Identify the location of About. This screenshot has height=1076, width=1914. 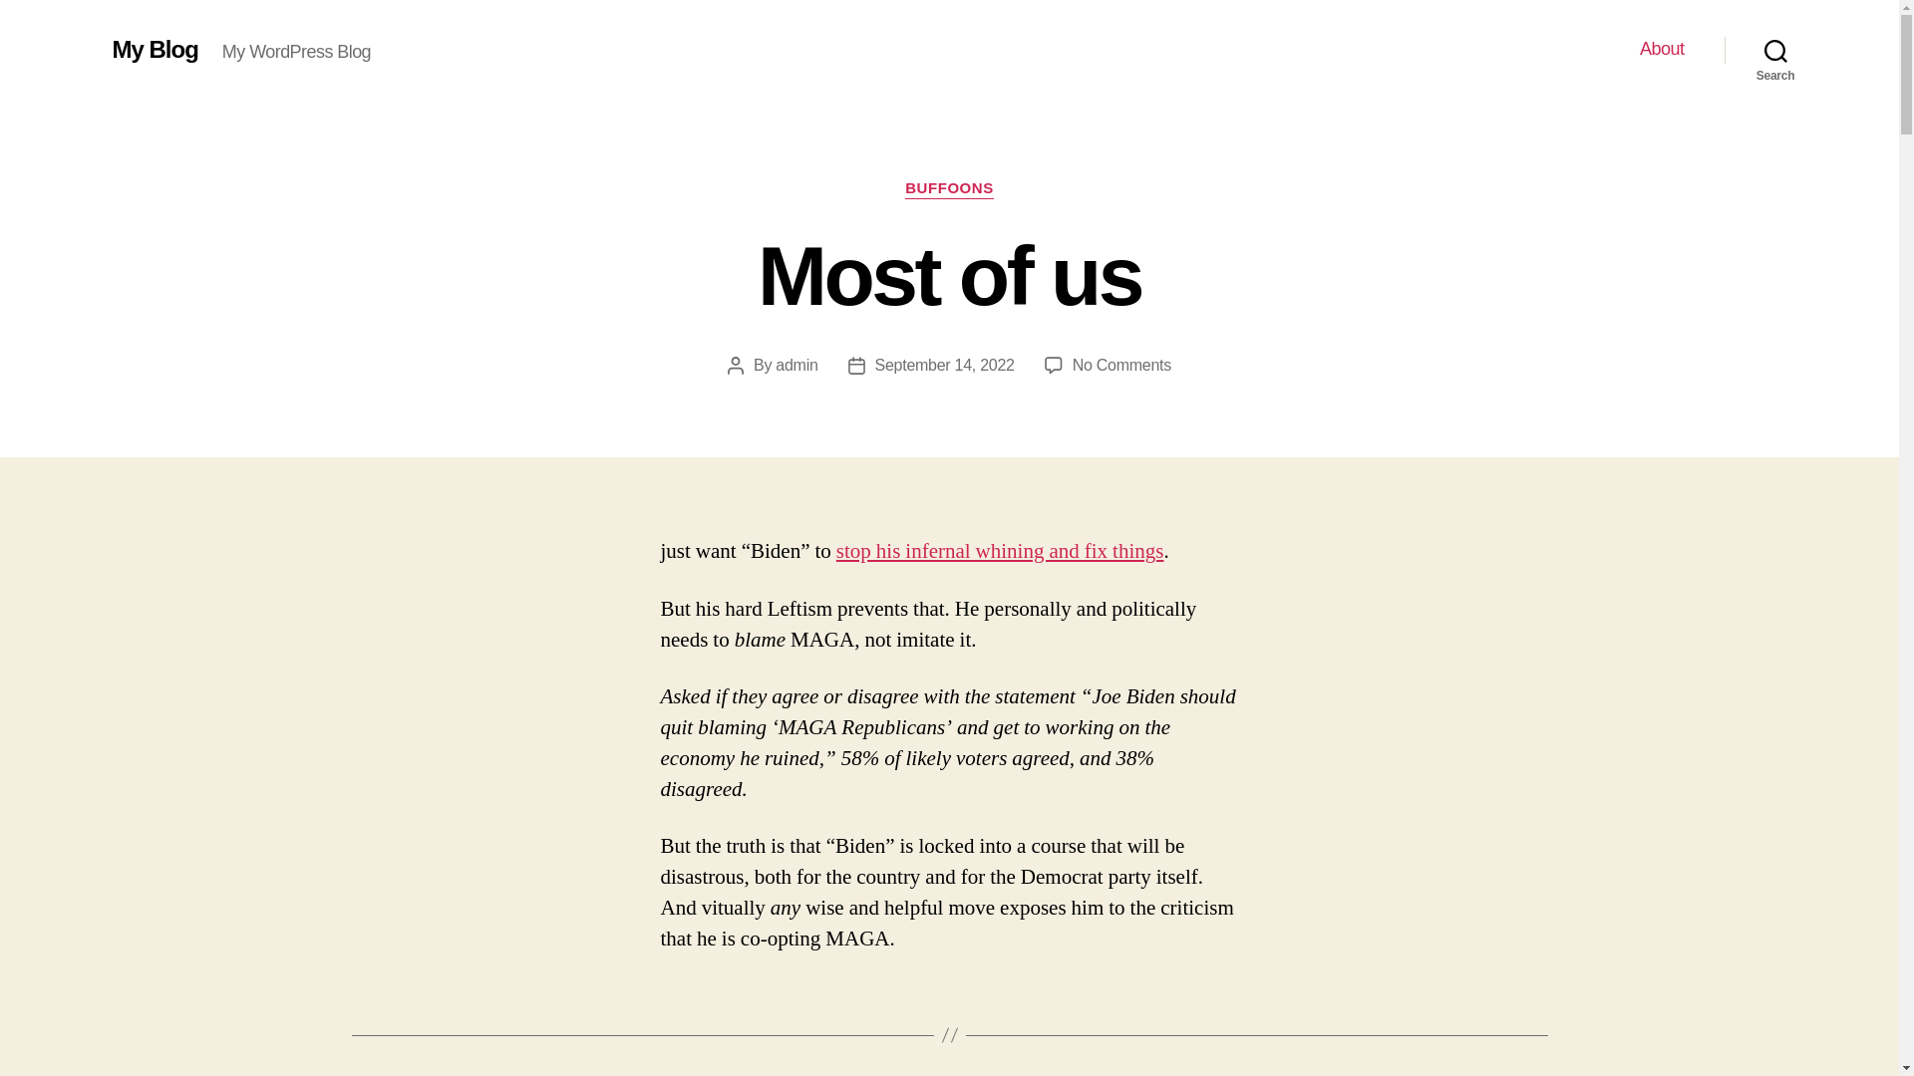
(1662, 49).